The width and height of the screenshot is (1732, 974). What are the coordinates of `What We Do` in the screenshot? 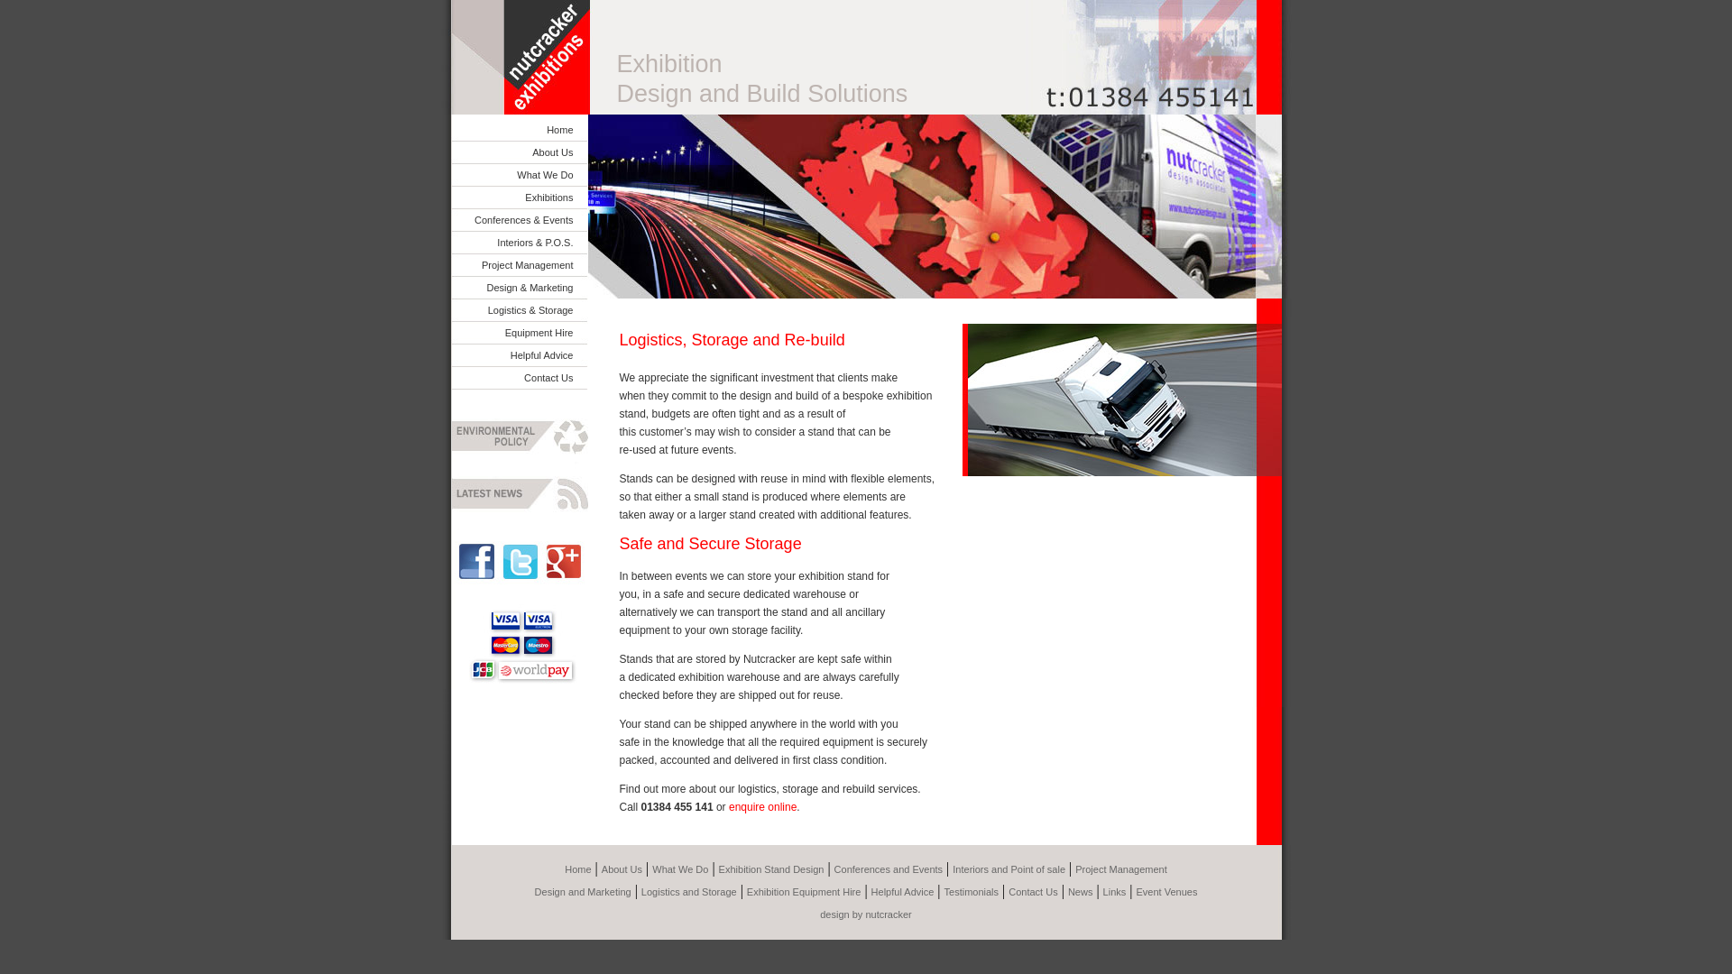 It's located at (545, 174).